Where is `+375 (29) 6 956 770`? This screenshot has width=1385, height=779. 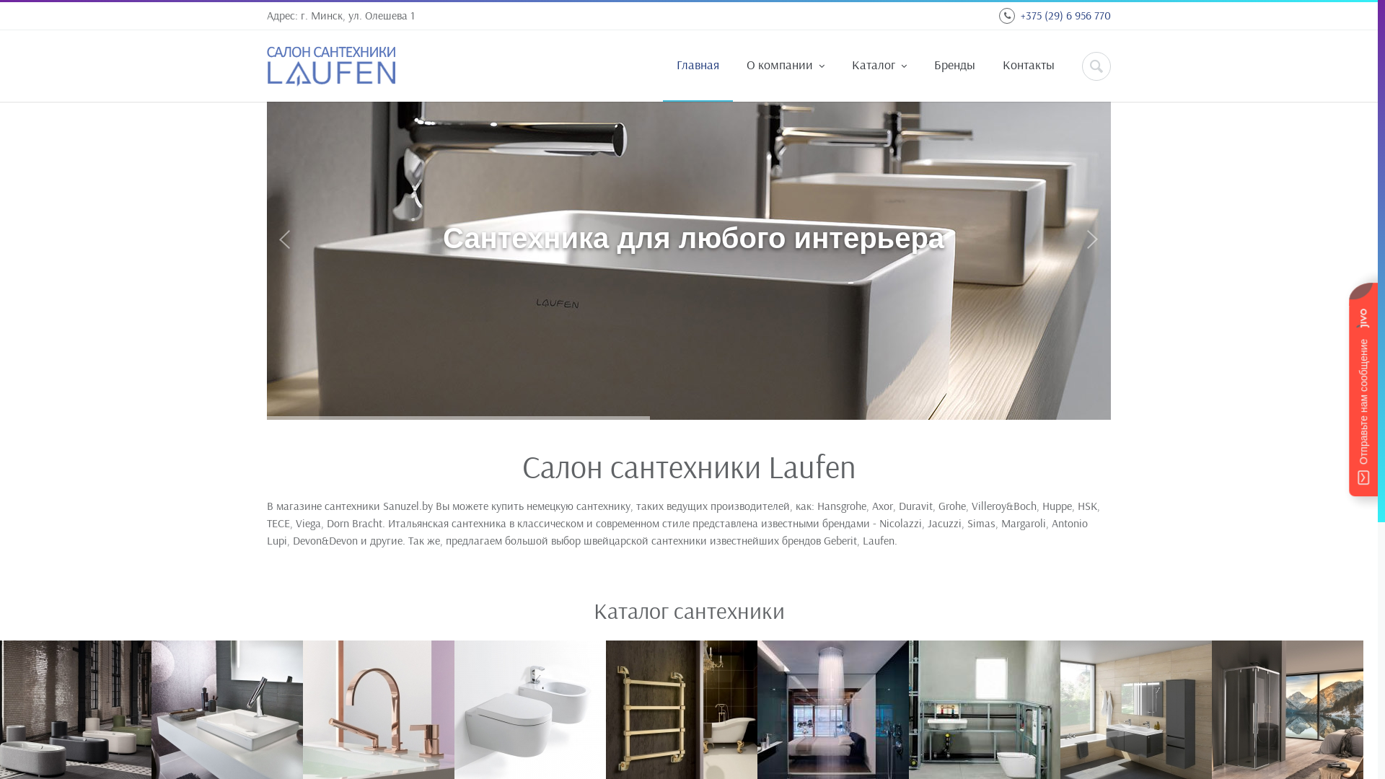
+375 (29) 6 956 770 is located at coordinates (1066, 15).